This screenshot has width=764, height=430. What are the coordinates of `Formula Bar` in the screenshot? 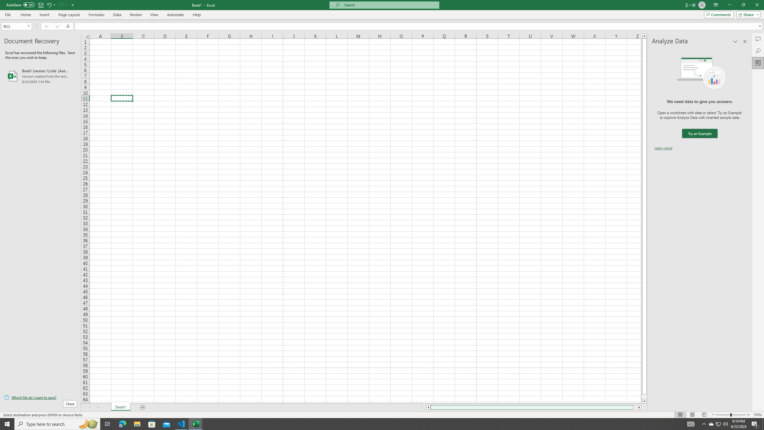 It's located at (419, 26).